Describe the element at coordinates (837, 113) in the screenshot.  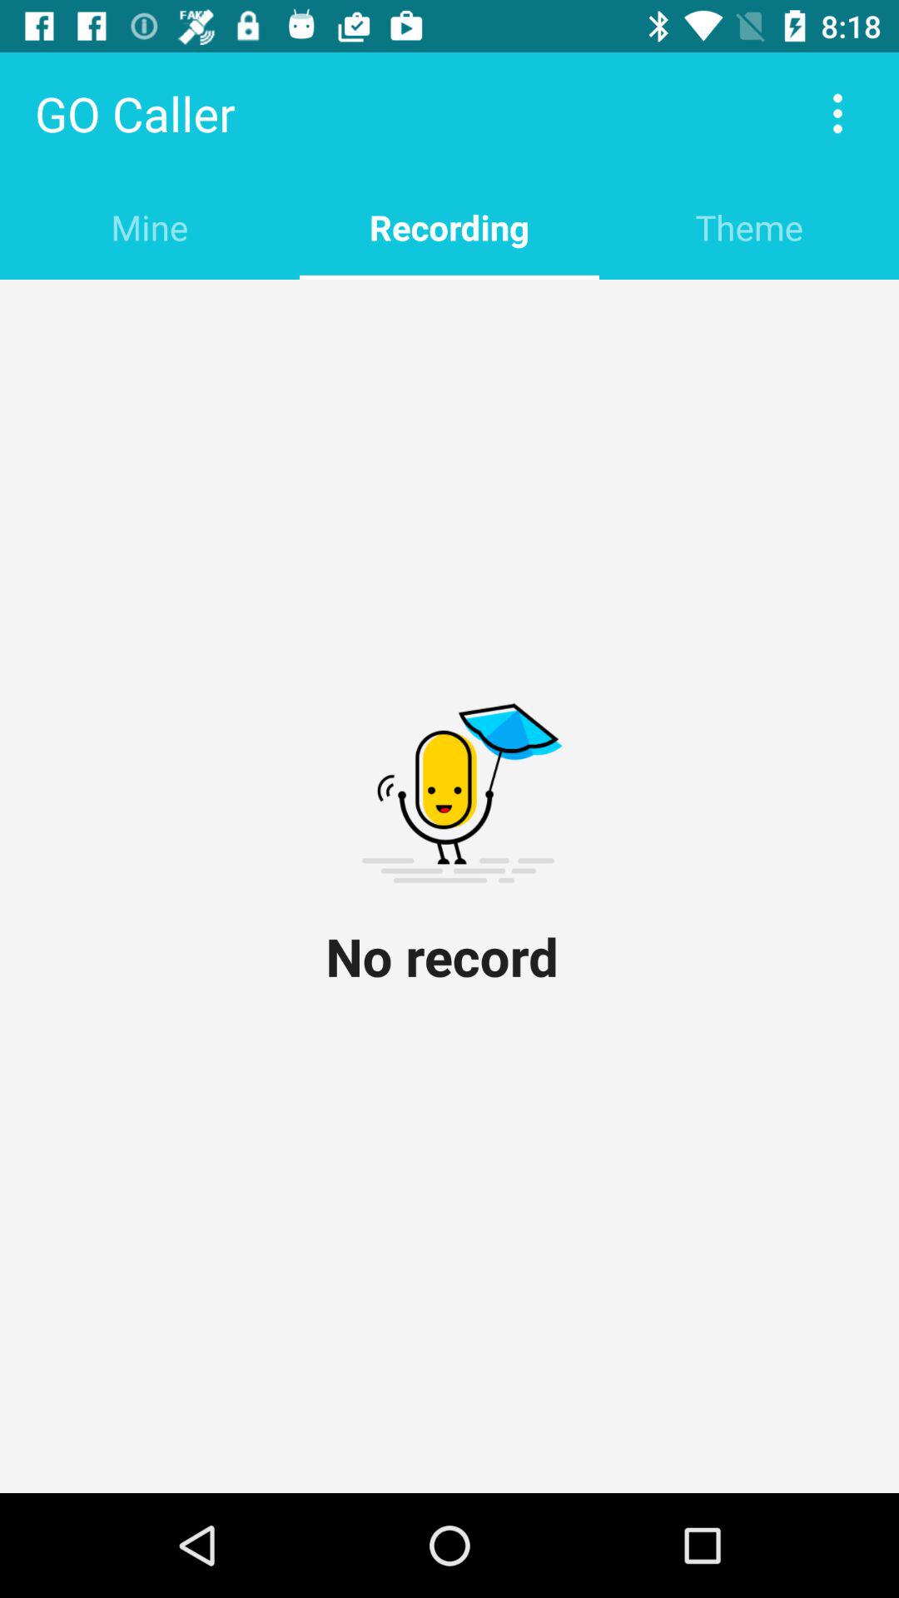
I see `press the icon above theme icon` at that location.